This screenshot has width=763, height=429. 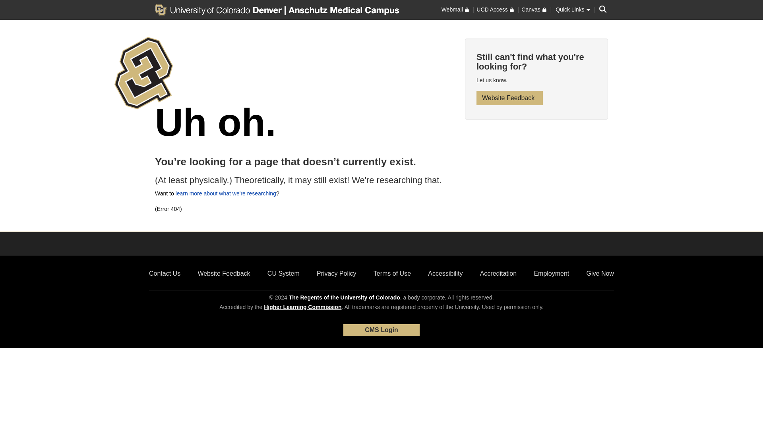 What do you see at coordinates (455, 10) in the screenshot?
I see `Webmail` at bounding box center [455, 10].